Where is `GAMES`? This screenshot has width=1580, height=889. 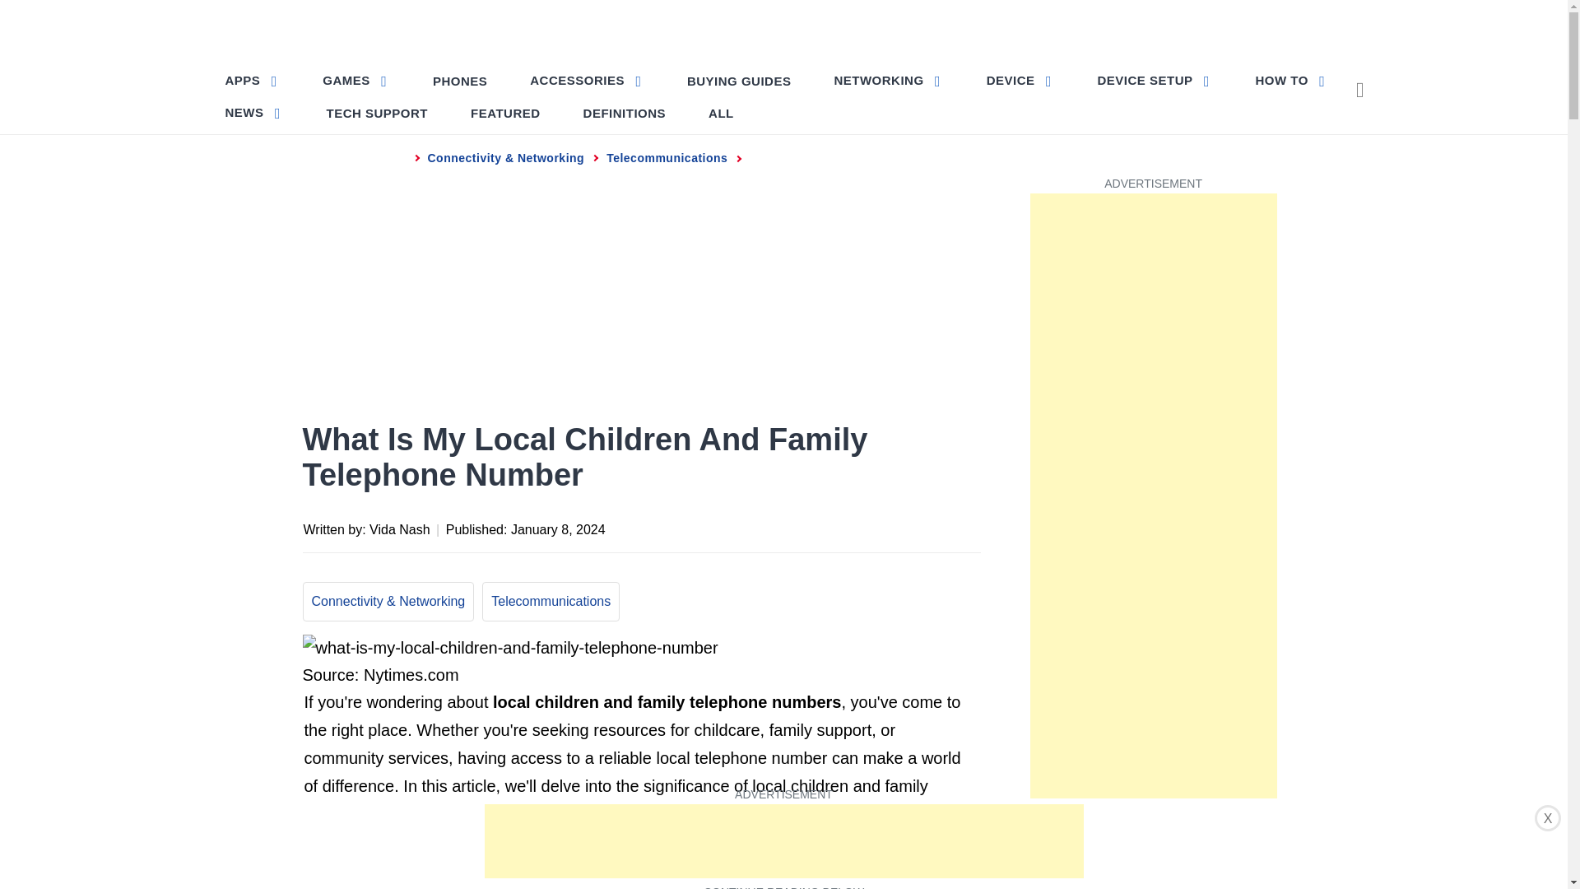
GAMES is located at coordinates (355, 79).